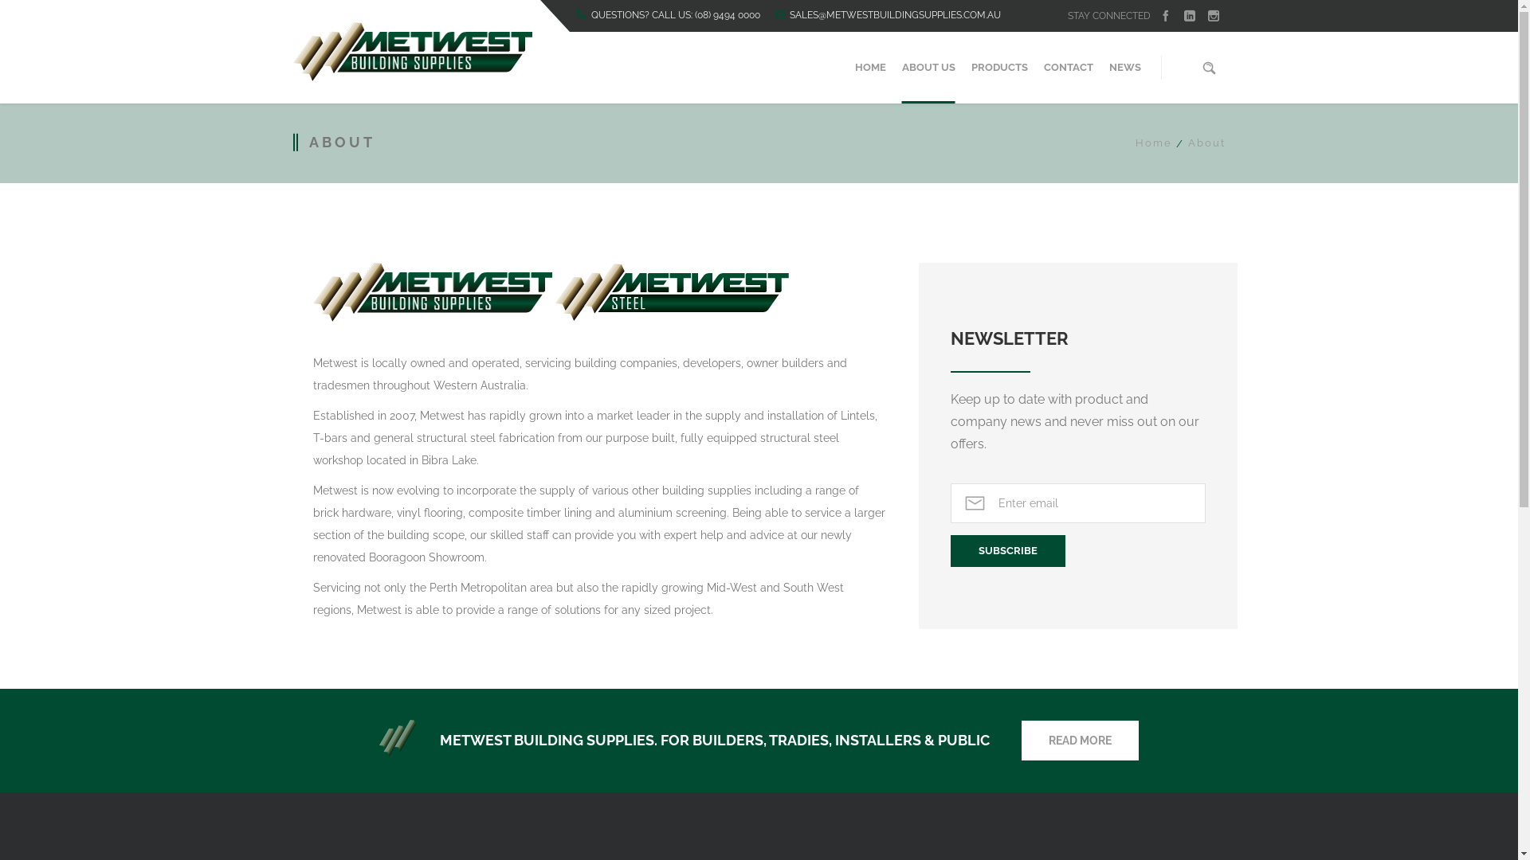 This screenshot has width=1530, height=860. I want to click on Home, so click(1153, 143).